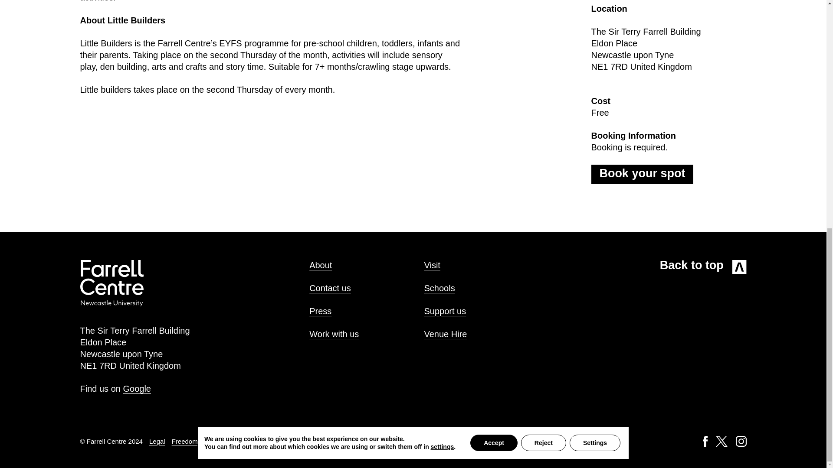 The image size is (833, 468). Describe the element at coordinates (432, 265) in the screenshot. I see `Visit` at that location.